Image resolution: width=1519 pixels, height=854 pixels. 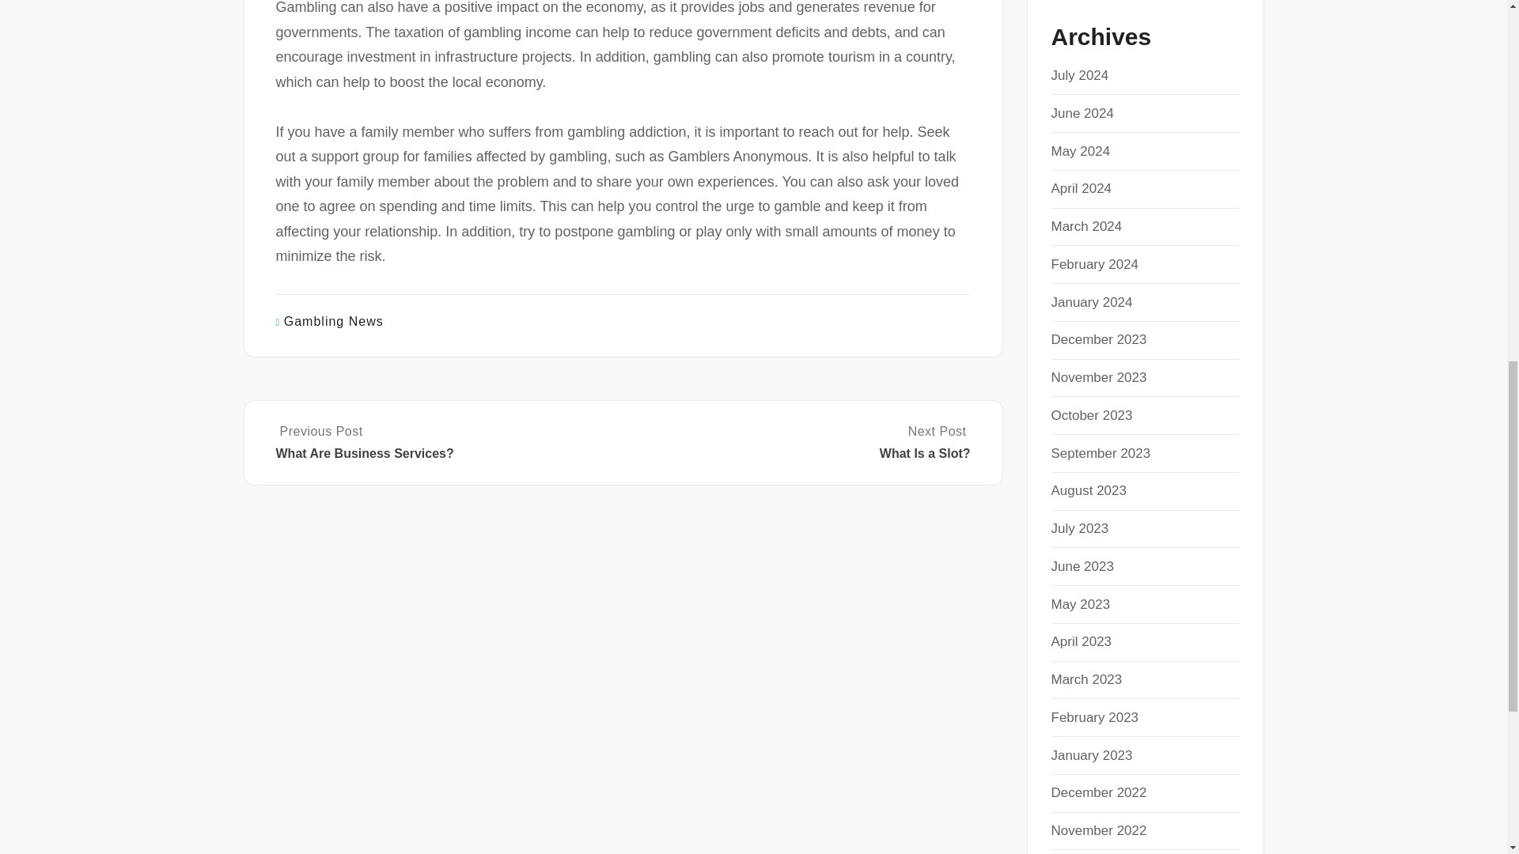 I want to click on June 2023, so click(x=1082, y=566).